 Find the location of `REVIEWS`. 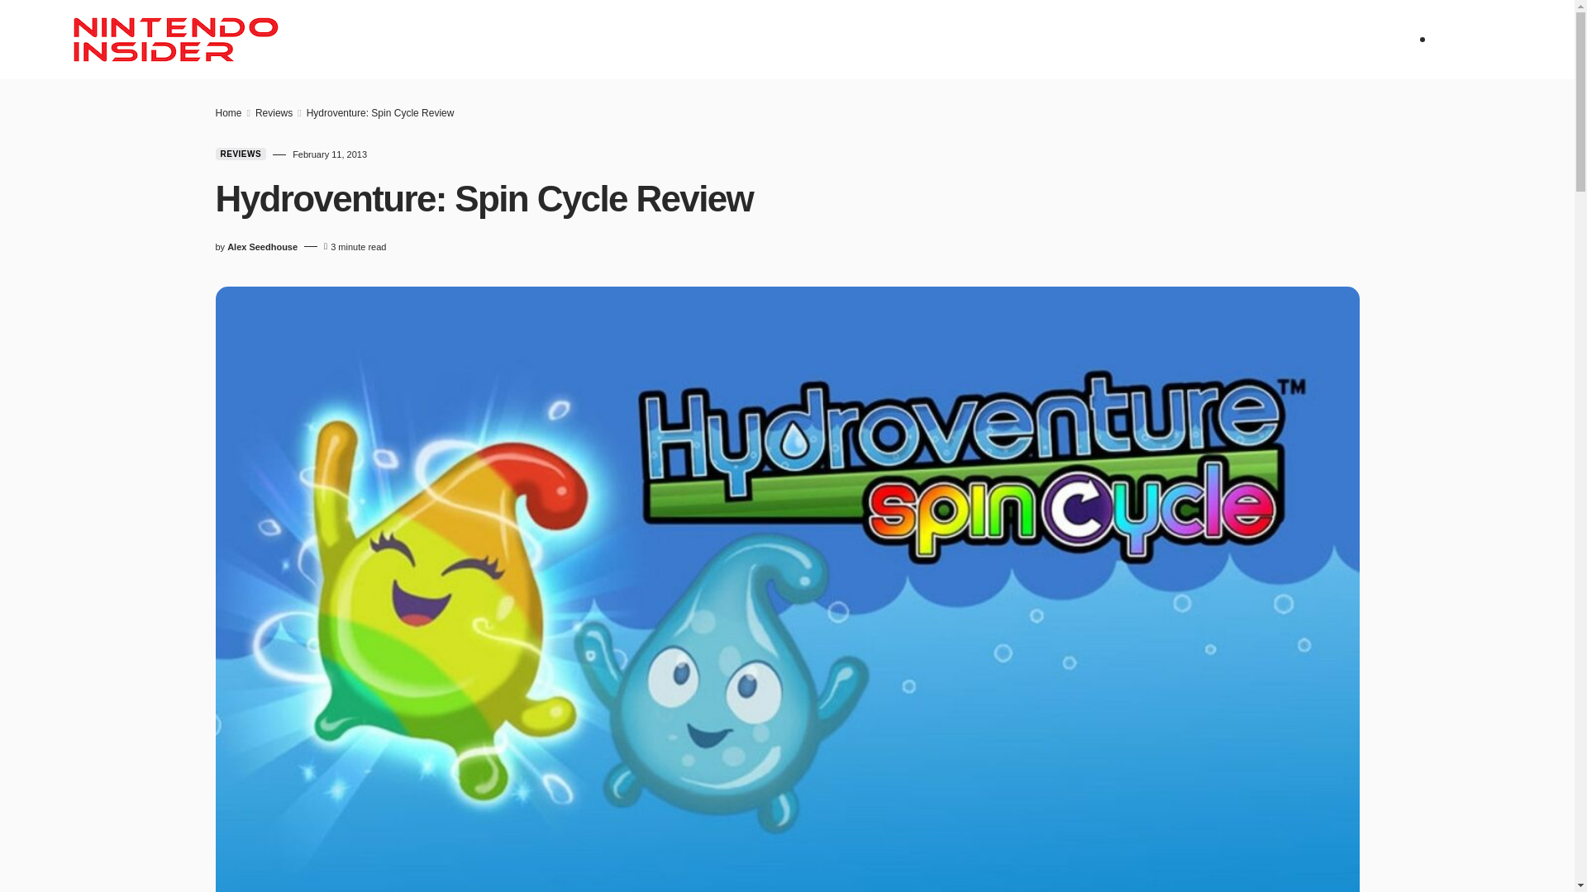

REVIEWS is located at coordinates (516, 40).